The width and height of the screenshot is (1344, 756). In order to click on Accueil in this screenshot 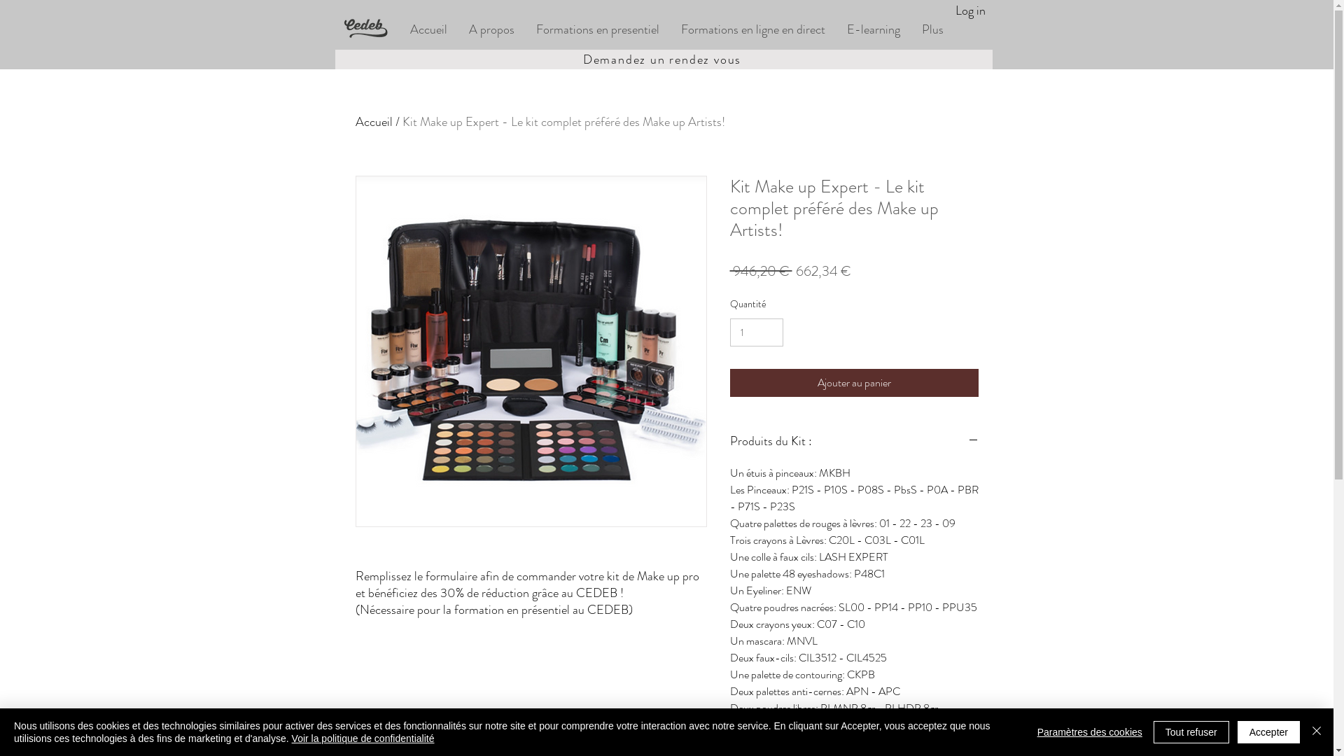, I will do `click(428, 29)`.